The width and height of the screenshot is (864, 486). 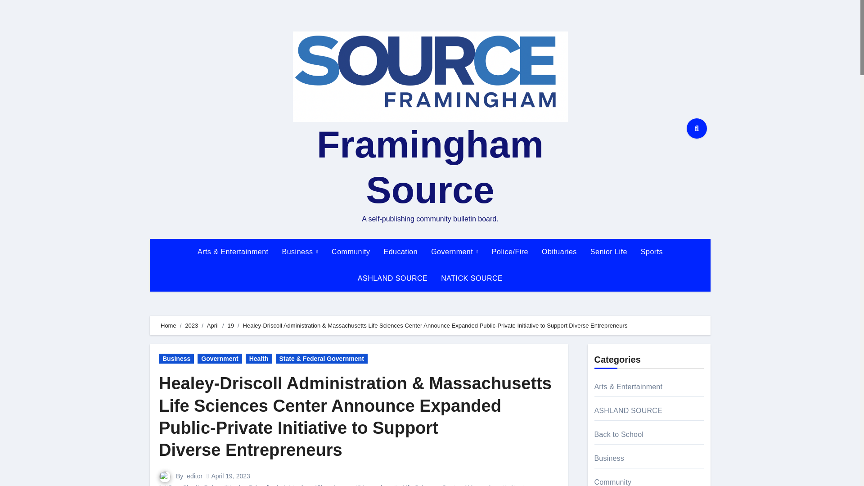 I want to click on Education, so click(x=400, y=252).